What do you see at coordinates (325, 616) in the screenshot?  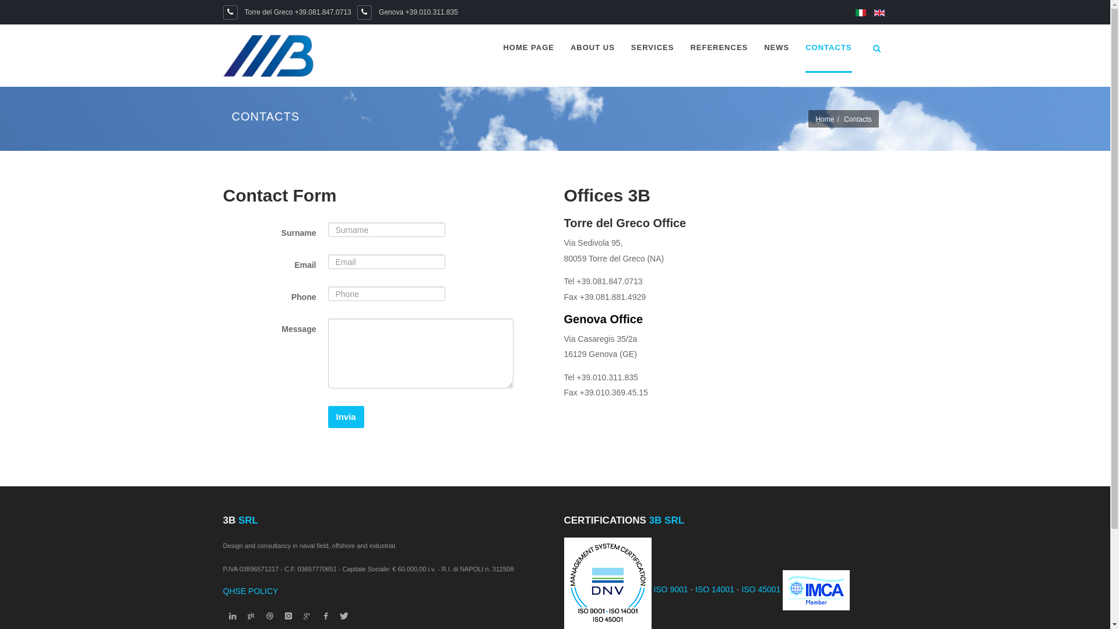 I see `Facebook` at bounding box center [325, 616].